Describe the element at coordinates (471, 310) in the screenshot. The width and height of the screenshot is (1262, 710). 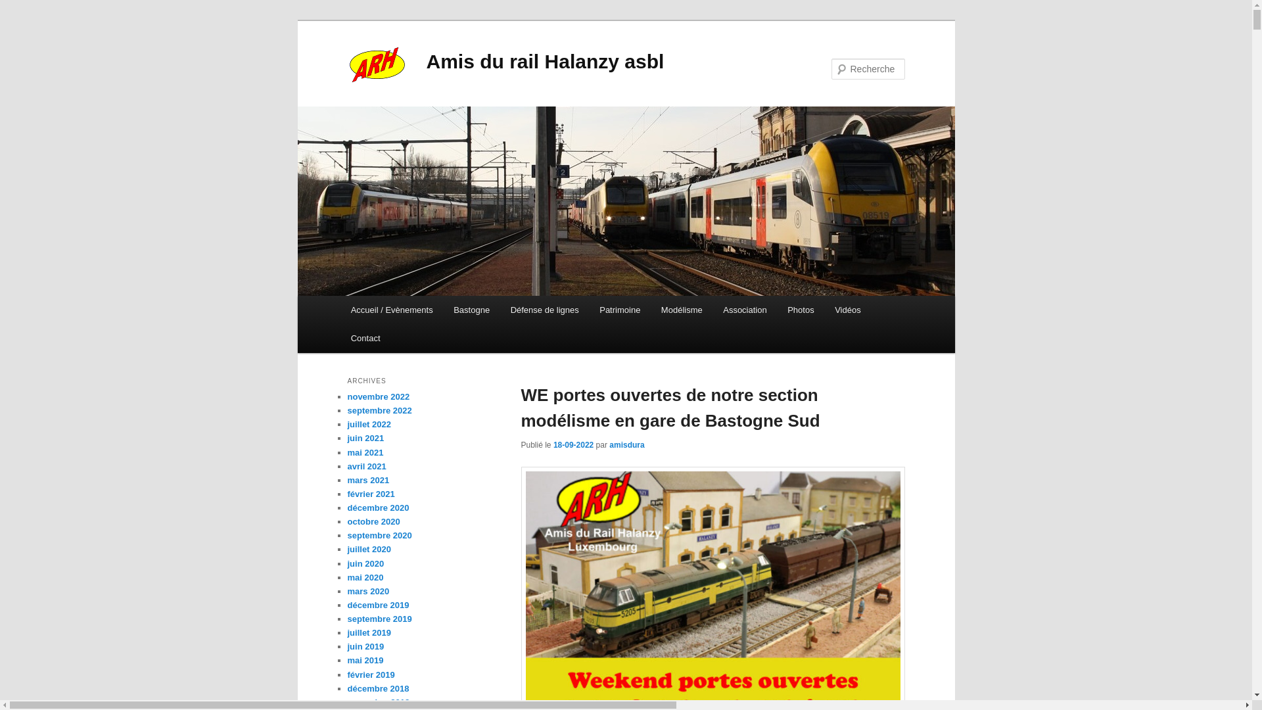
I see `Bastogne` at that location.